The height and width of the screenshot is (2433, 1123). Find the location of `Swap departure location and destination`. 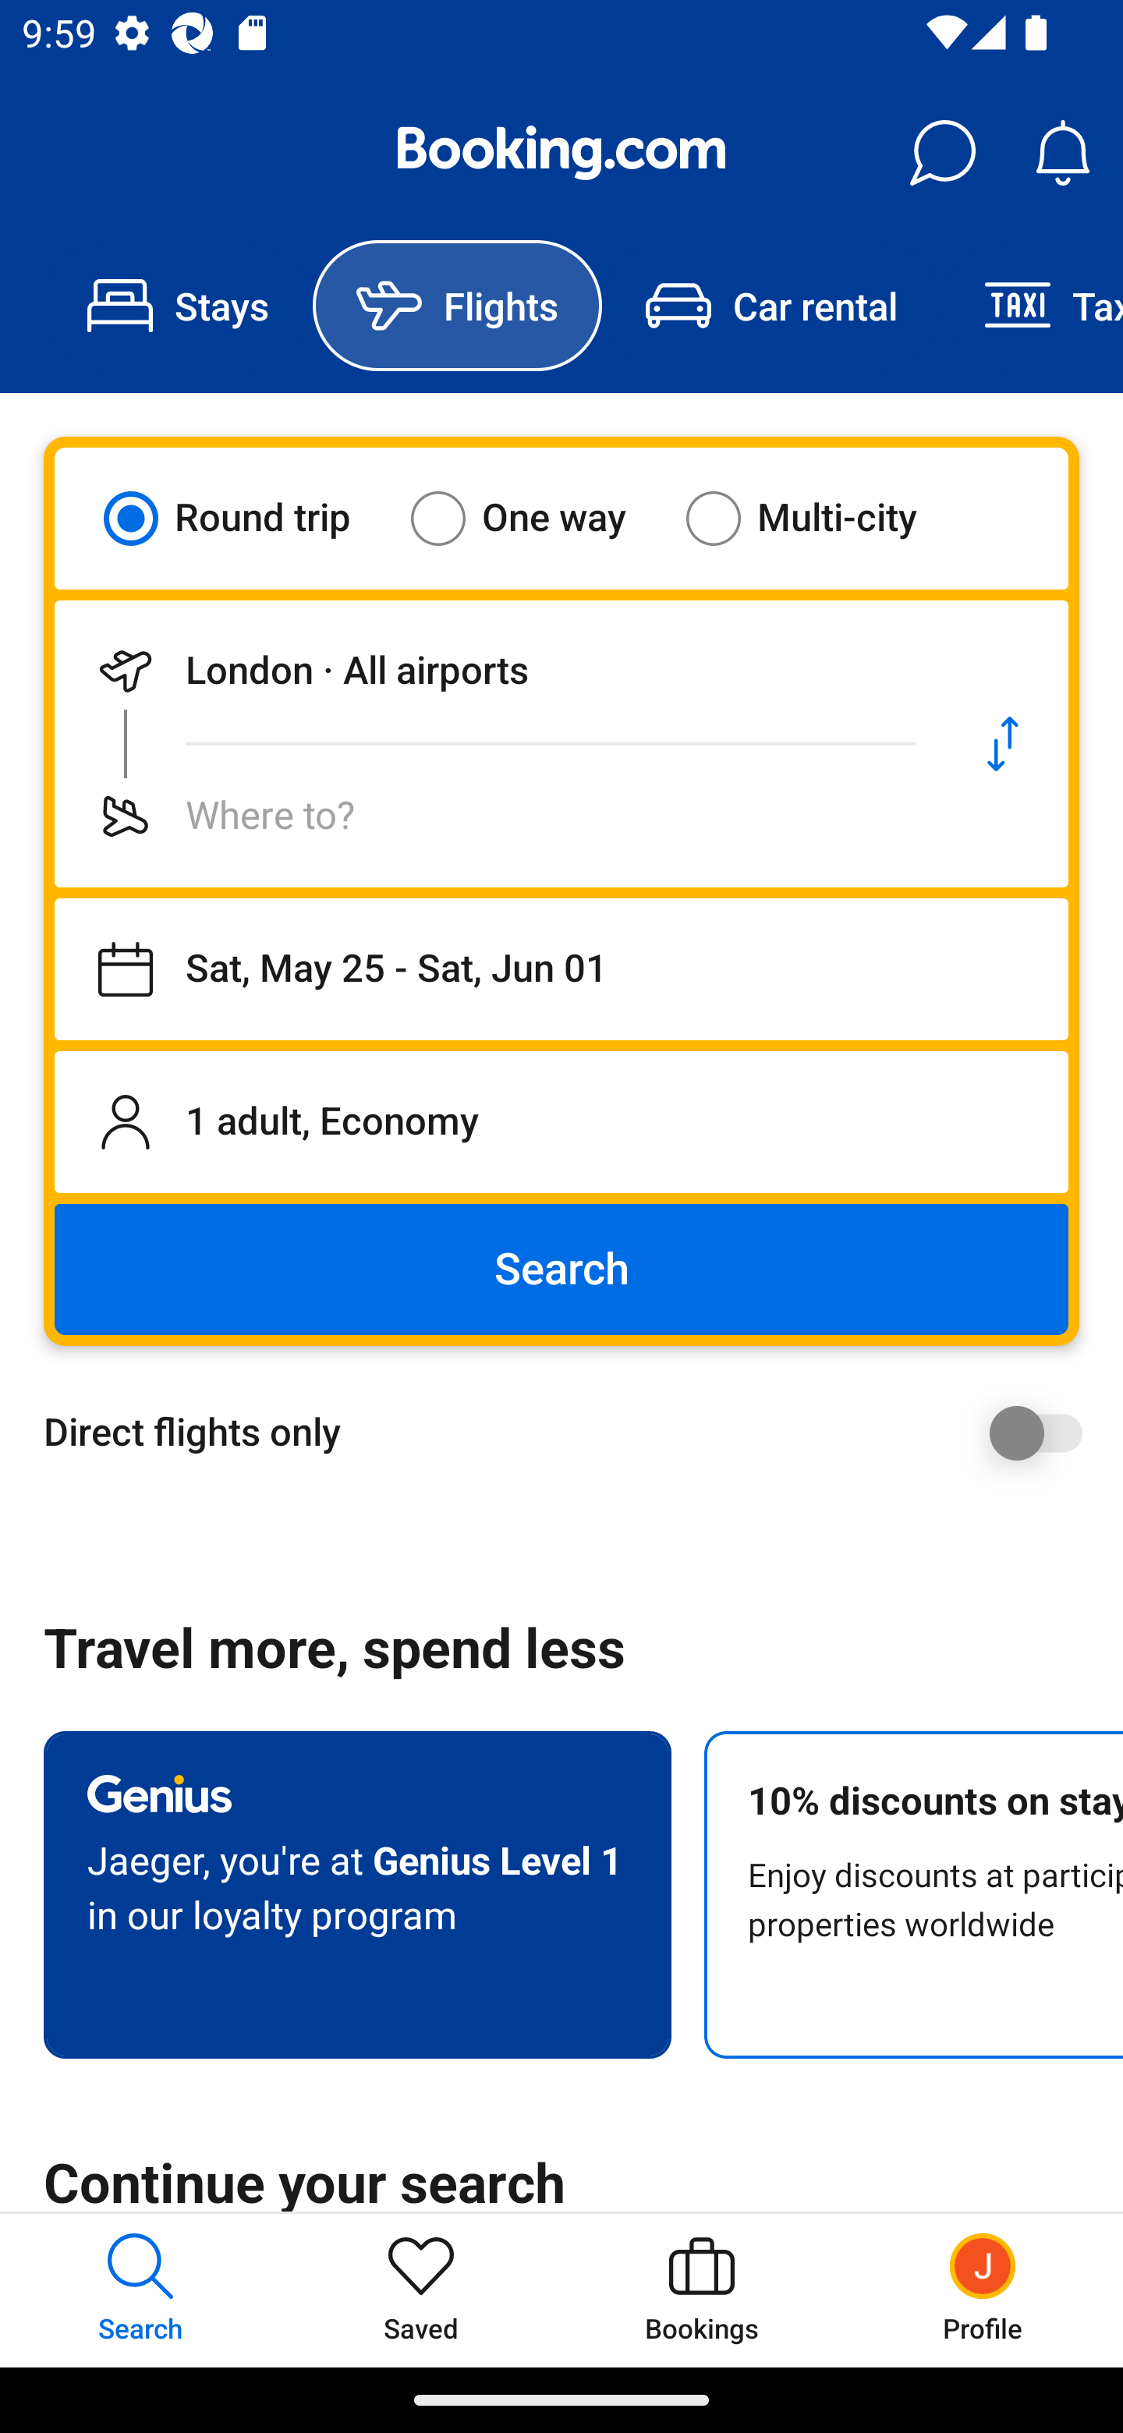

Swap departure location and destination is located at coordinates (1003, 744).